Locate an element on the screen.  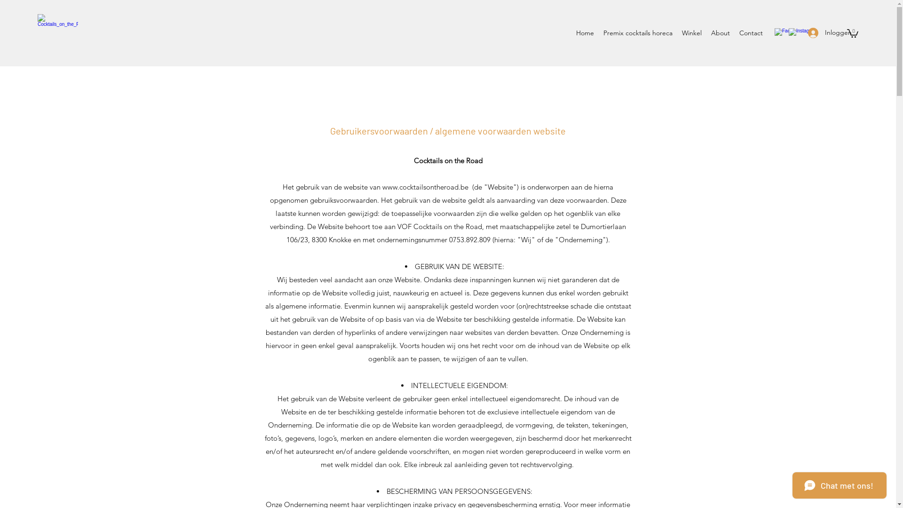
Winkel is located at coordinates (692, 33).